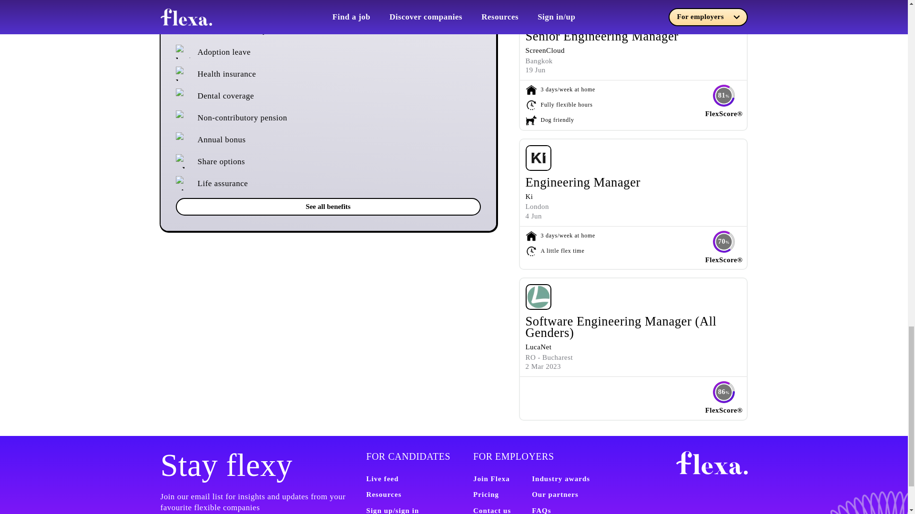  Describe the element at coordinates (539, 346) in the screenshot. I see `LucaNet` at that location.